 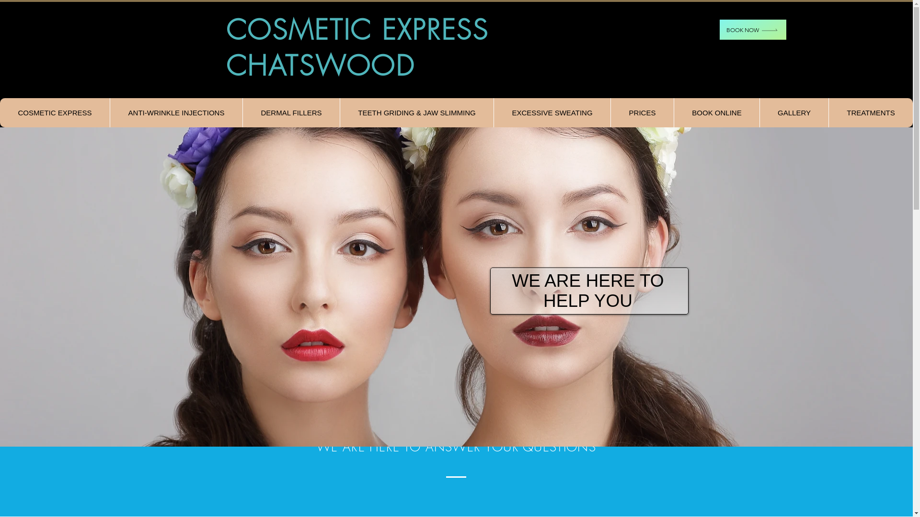 I want to click on TEETH GRIDING & JAW SLIMMING, so click(x=417, y=113).